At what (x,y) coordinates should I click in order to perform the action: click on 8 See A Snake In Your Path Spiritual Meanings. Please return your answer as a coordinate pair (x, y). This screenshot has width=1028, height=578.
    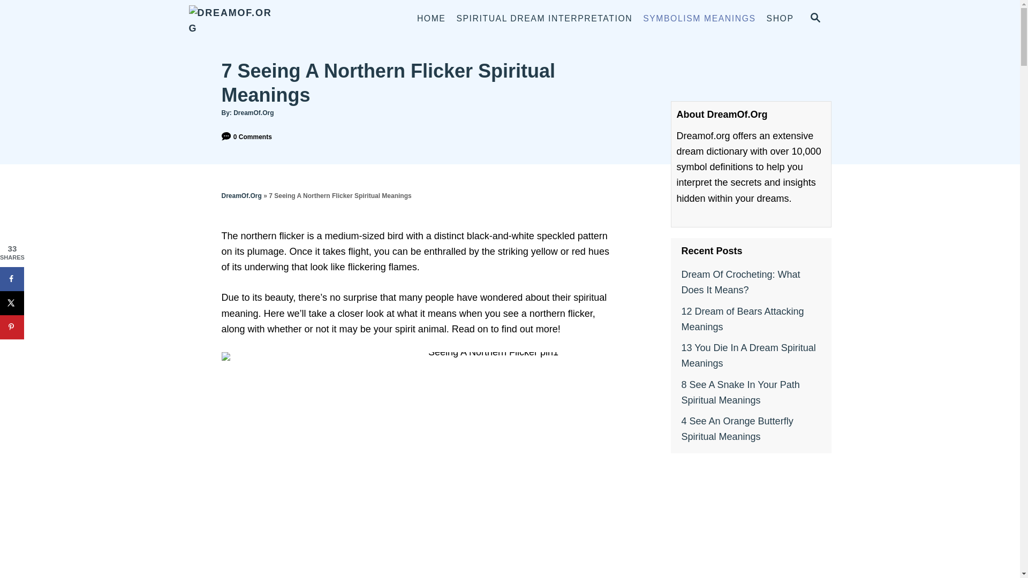
    Looking at the image, I should click on (751, 393).